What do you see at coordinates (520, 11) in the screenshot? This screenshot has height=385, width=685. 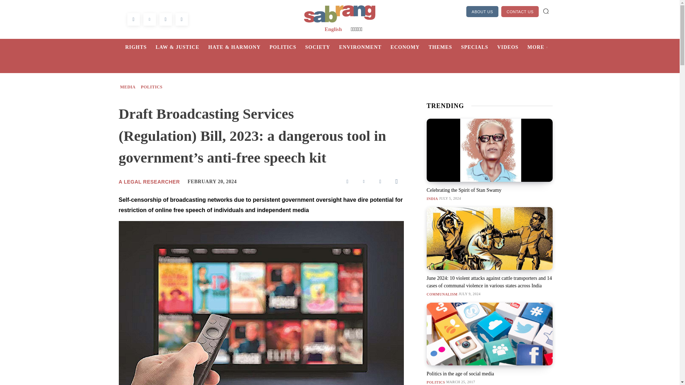 I see `CONTACT US` at bounding box center [520, 11].